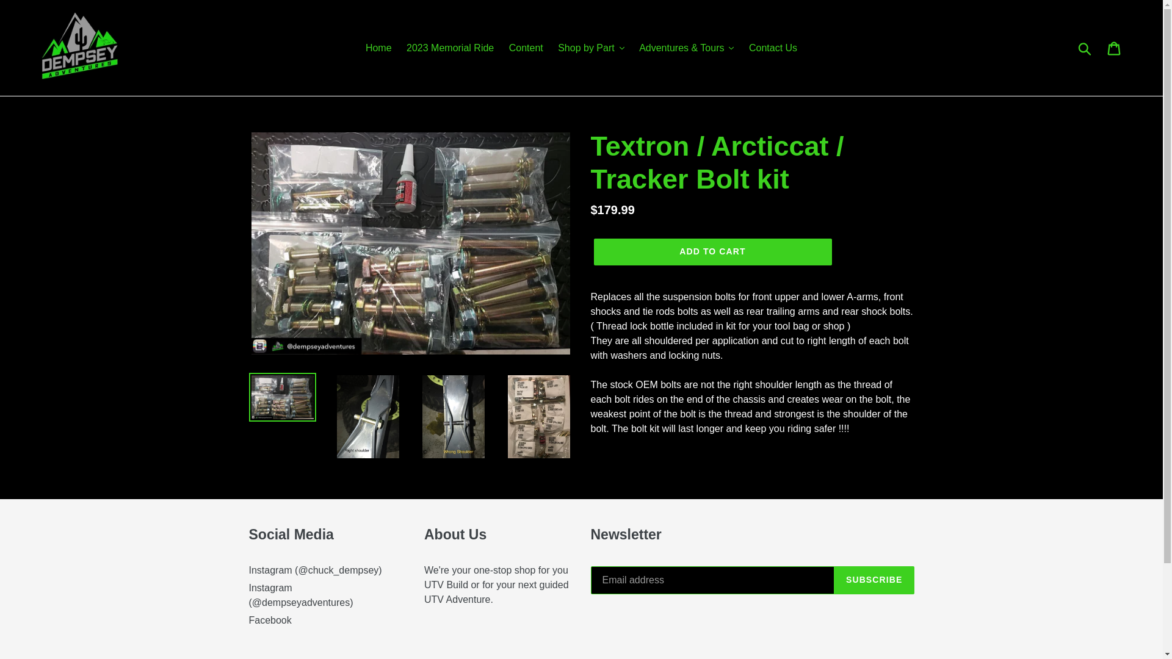 Image resolution: width=1172 pixels, height=659 pixels. Describe the element at coordinates (378, 48) in the screenshot. I see `Home` at that location.